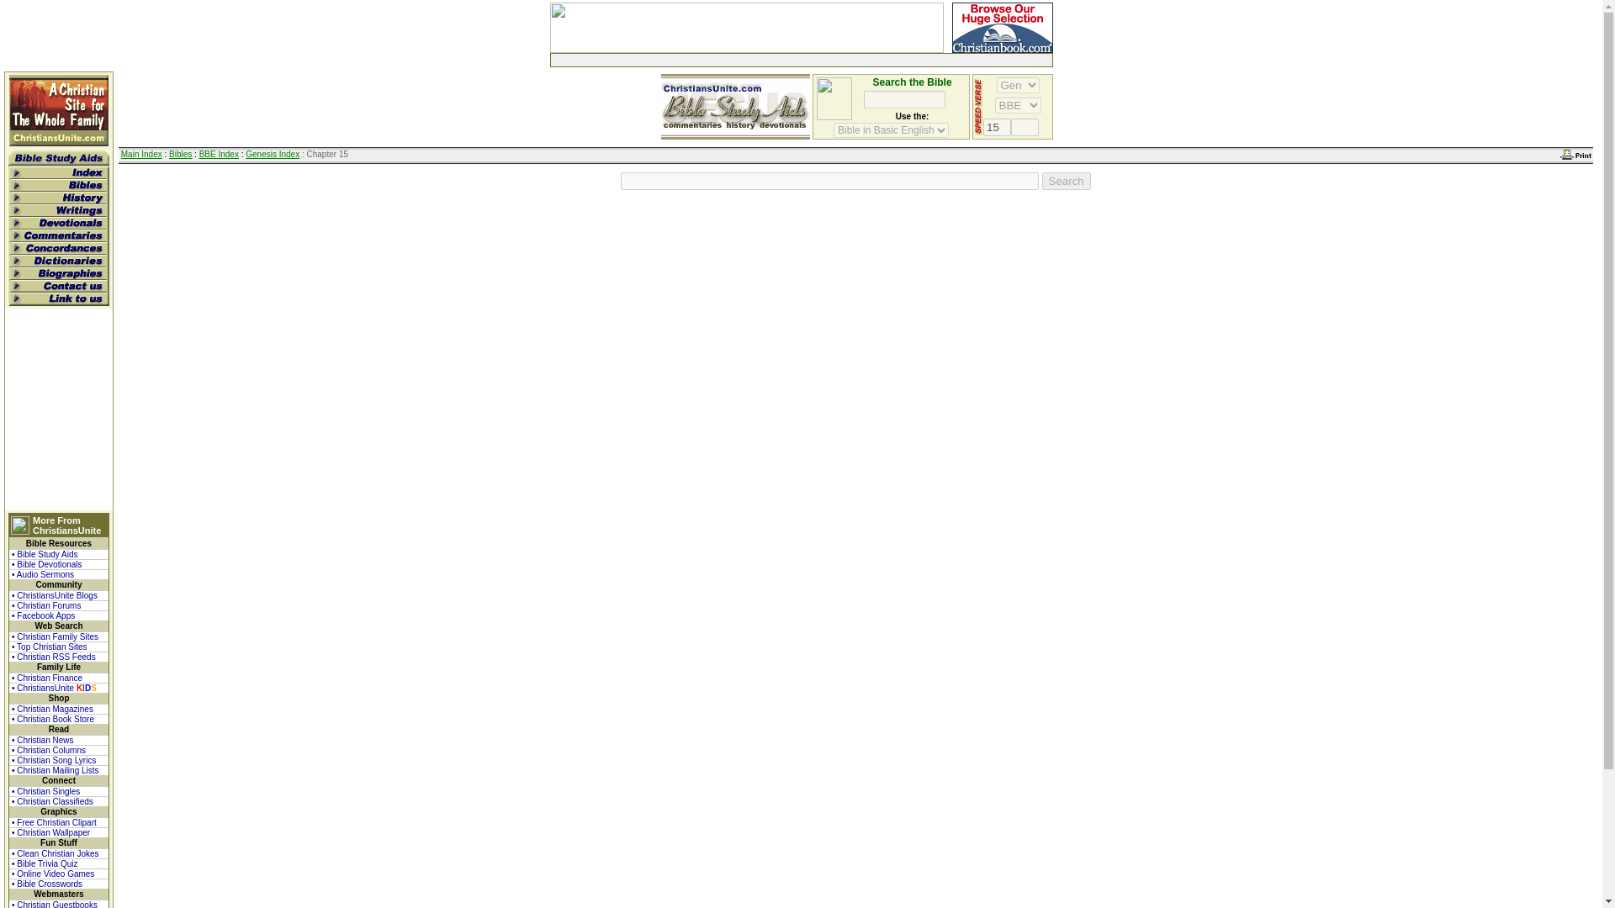 Image resolution: width=1615 pixels, height=908 pixels. I want to click on 15, so click(997, 128).